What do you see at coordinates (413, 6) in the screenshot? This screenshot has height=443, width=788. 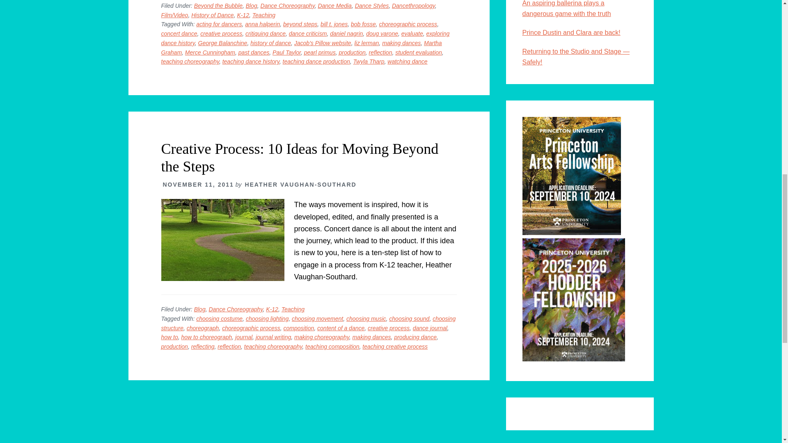 I see `Dancethropology` at bounding box center [413, 6].